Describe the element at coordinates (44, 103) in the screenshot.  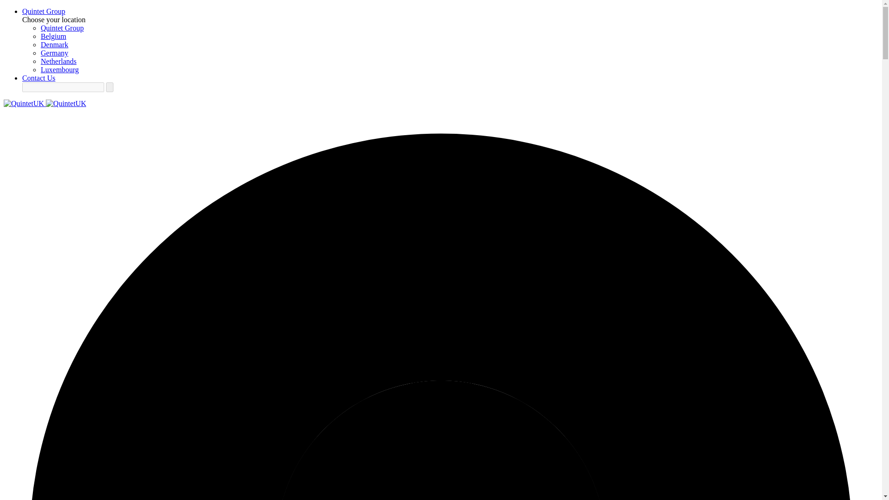
I see `Home` at that location.